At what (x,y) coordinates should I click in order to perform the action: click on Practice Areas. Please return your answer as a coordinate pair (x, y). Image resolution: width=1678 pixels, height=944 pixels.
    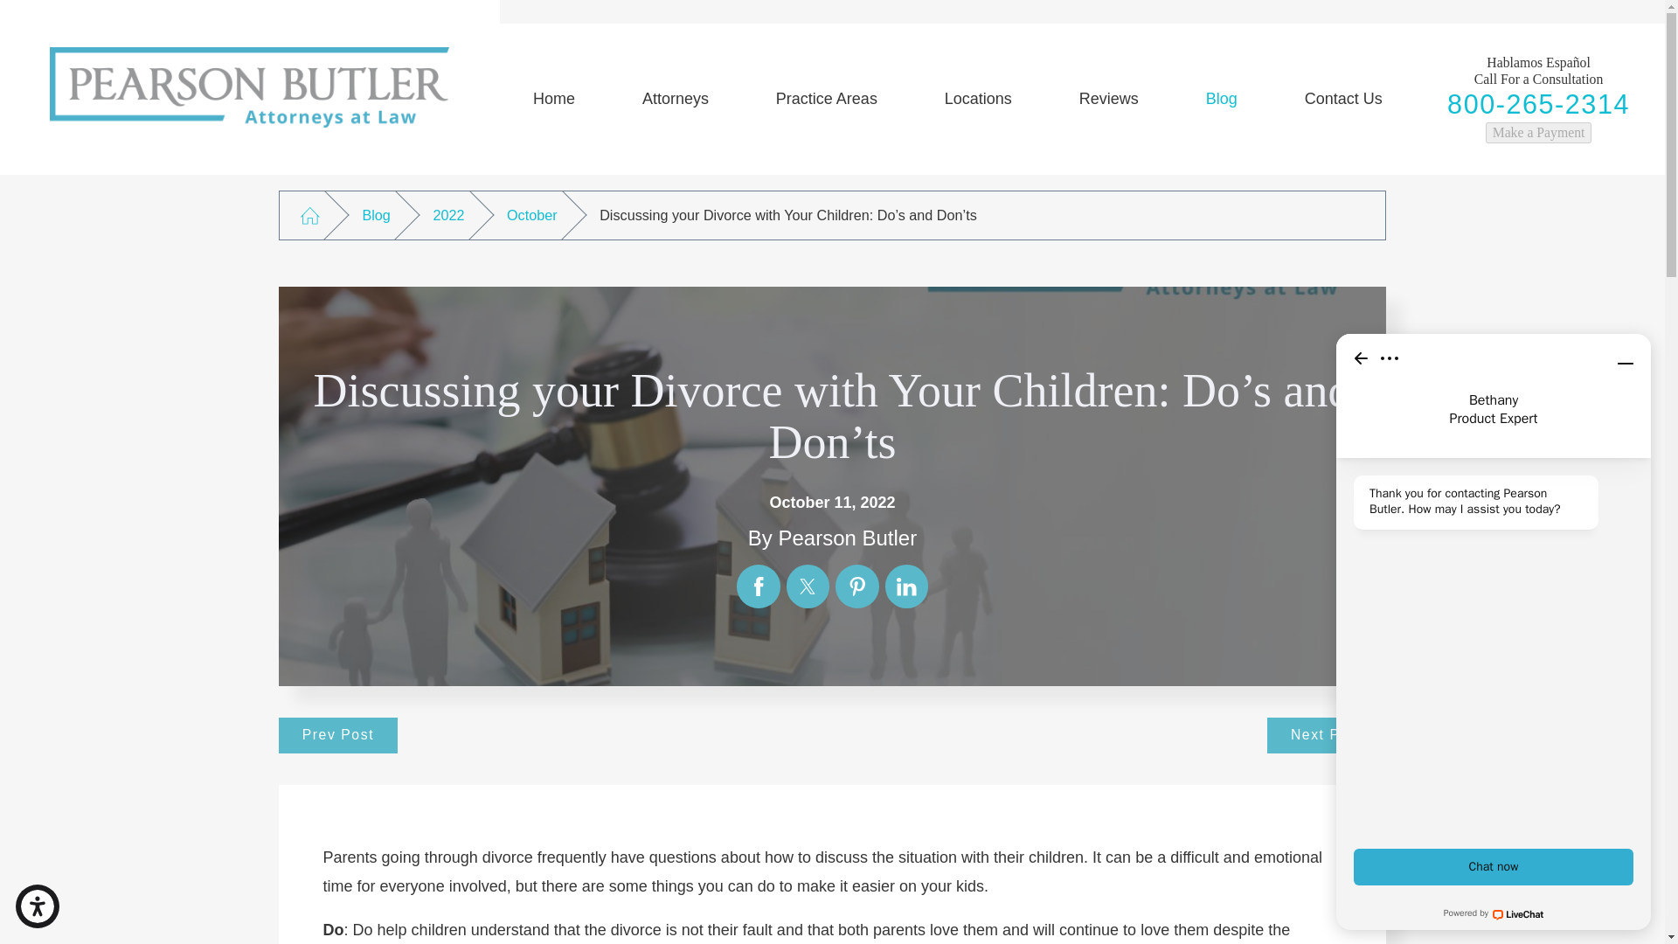
    Looking at the image, I should click on (826, 99).